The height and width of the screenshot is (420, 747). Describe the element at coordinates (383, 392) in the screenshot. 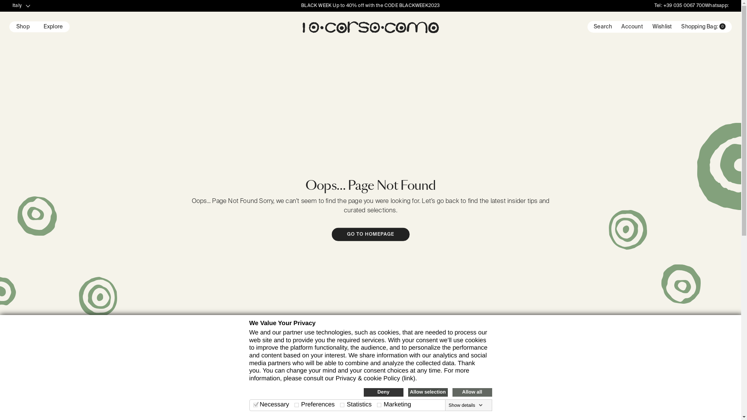

I see `Deny` at that location.